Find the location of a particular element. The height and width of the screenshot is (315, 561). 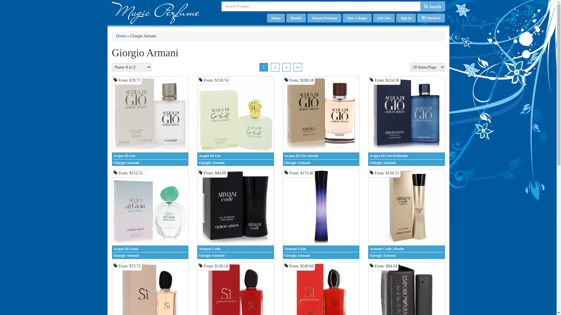

Women Perfume is located at coordinates (324, 18).